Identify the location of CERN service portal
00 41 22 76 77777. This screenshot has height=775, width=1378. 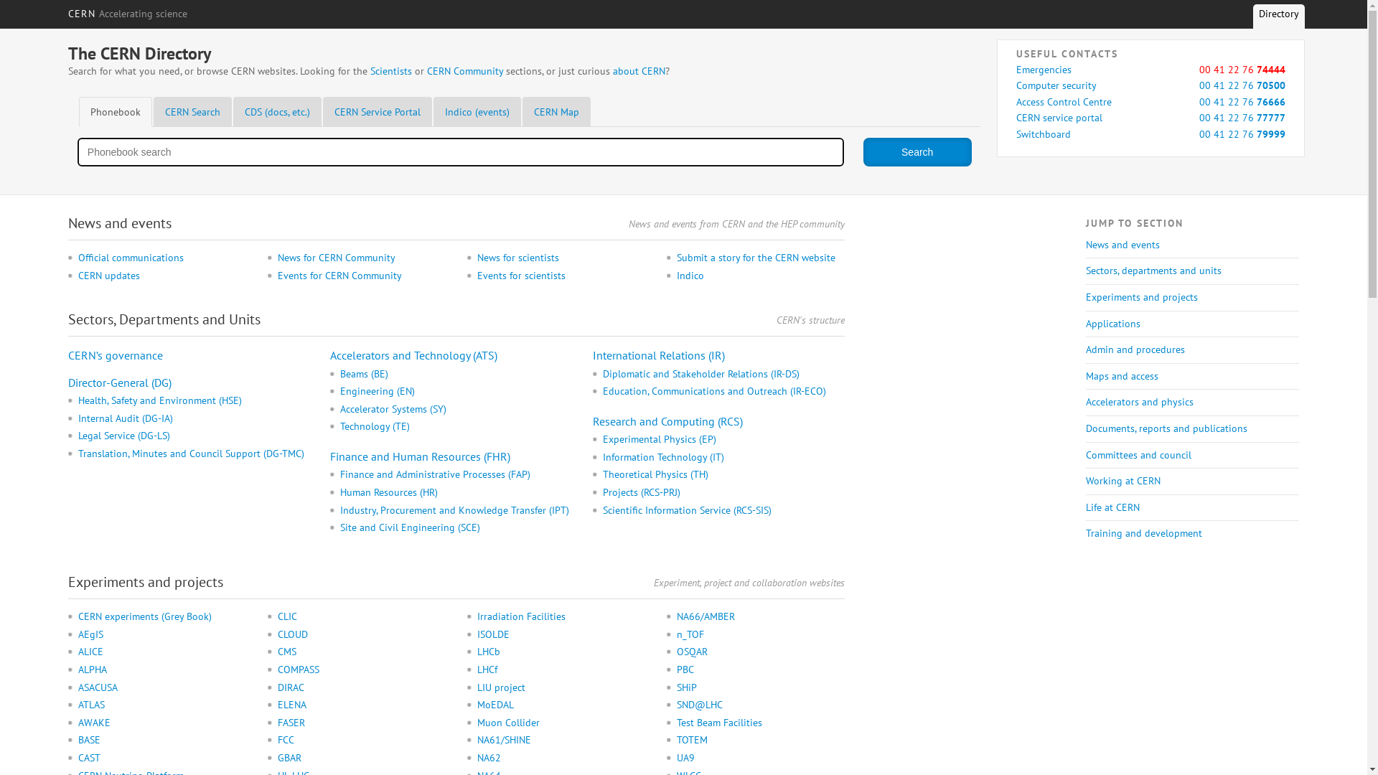
(1151, 118).